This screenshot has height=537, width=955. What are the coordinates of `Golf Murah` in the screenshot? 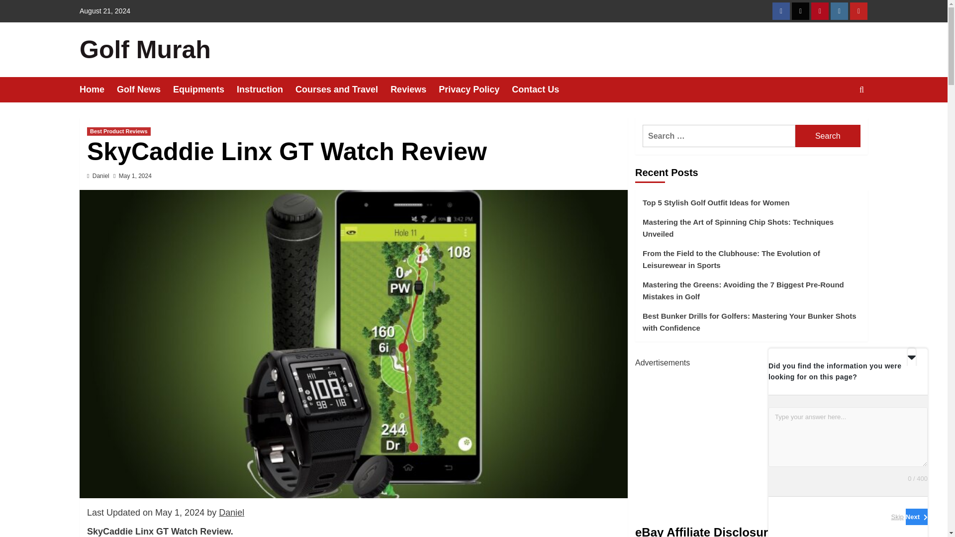 It's located at (145, 50).